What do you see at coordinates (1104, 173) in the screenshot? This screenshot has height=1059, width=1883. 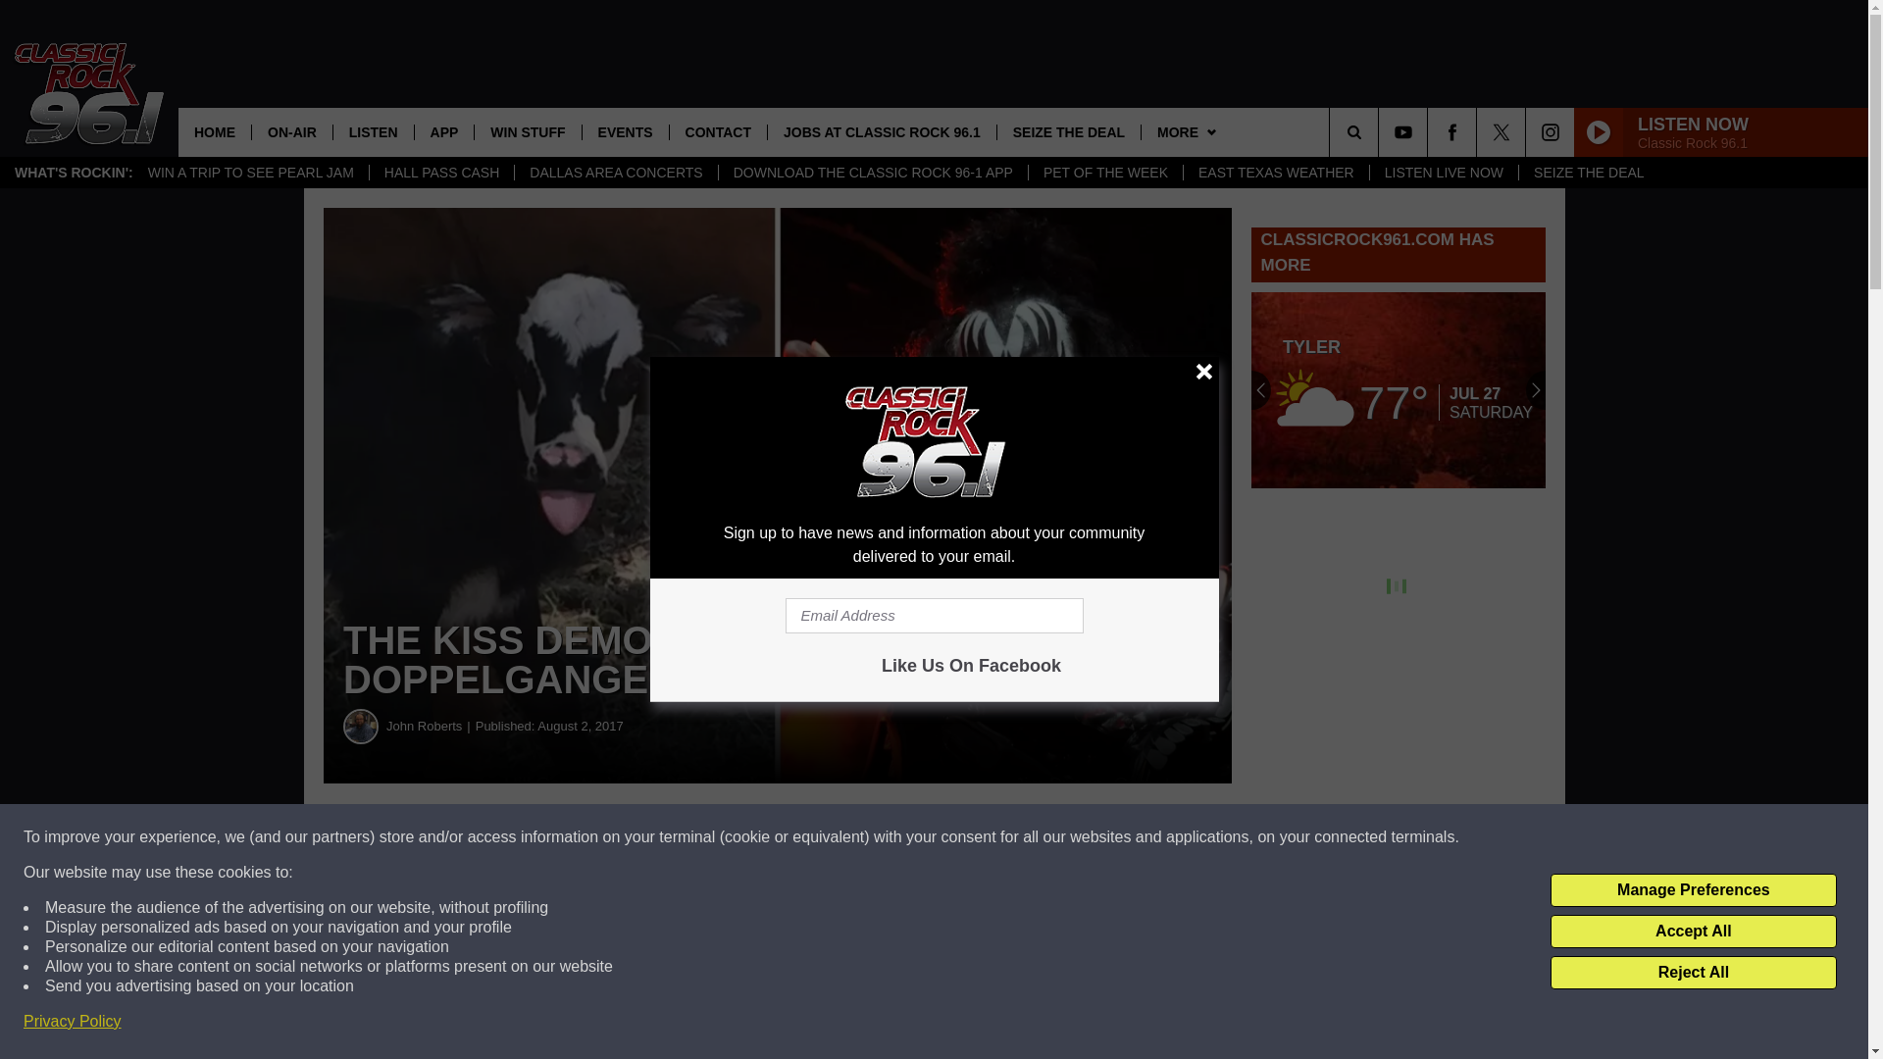 I see `PET OF THE WEEK` at bounding box center [1104, 173].